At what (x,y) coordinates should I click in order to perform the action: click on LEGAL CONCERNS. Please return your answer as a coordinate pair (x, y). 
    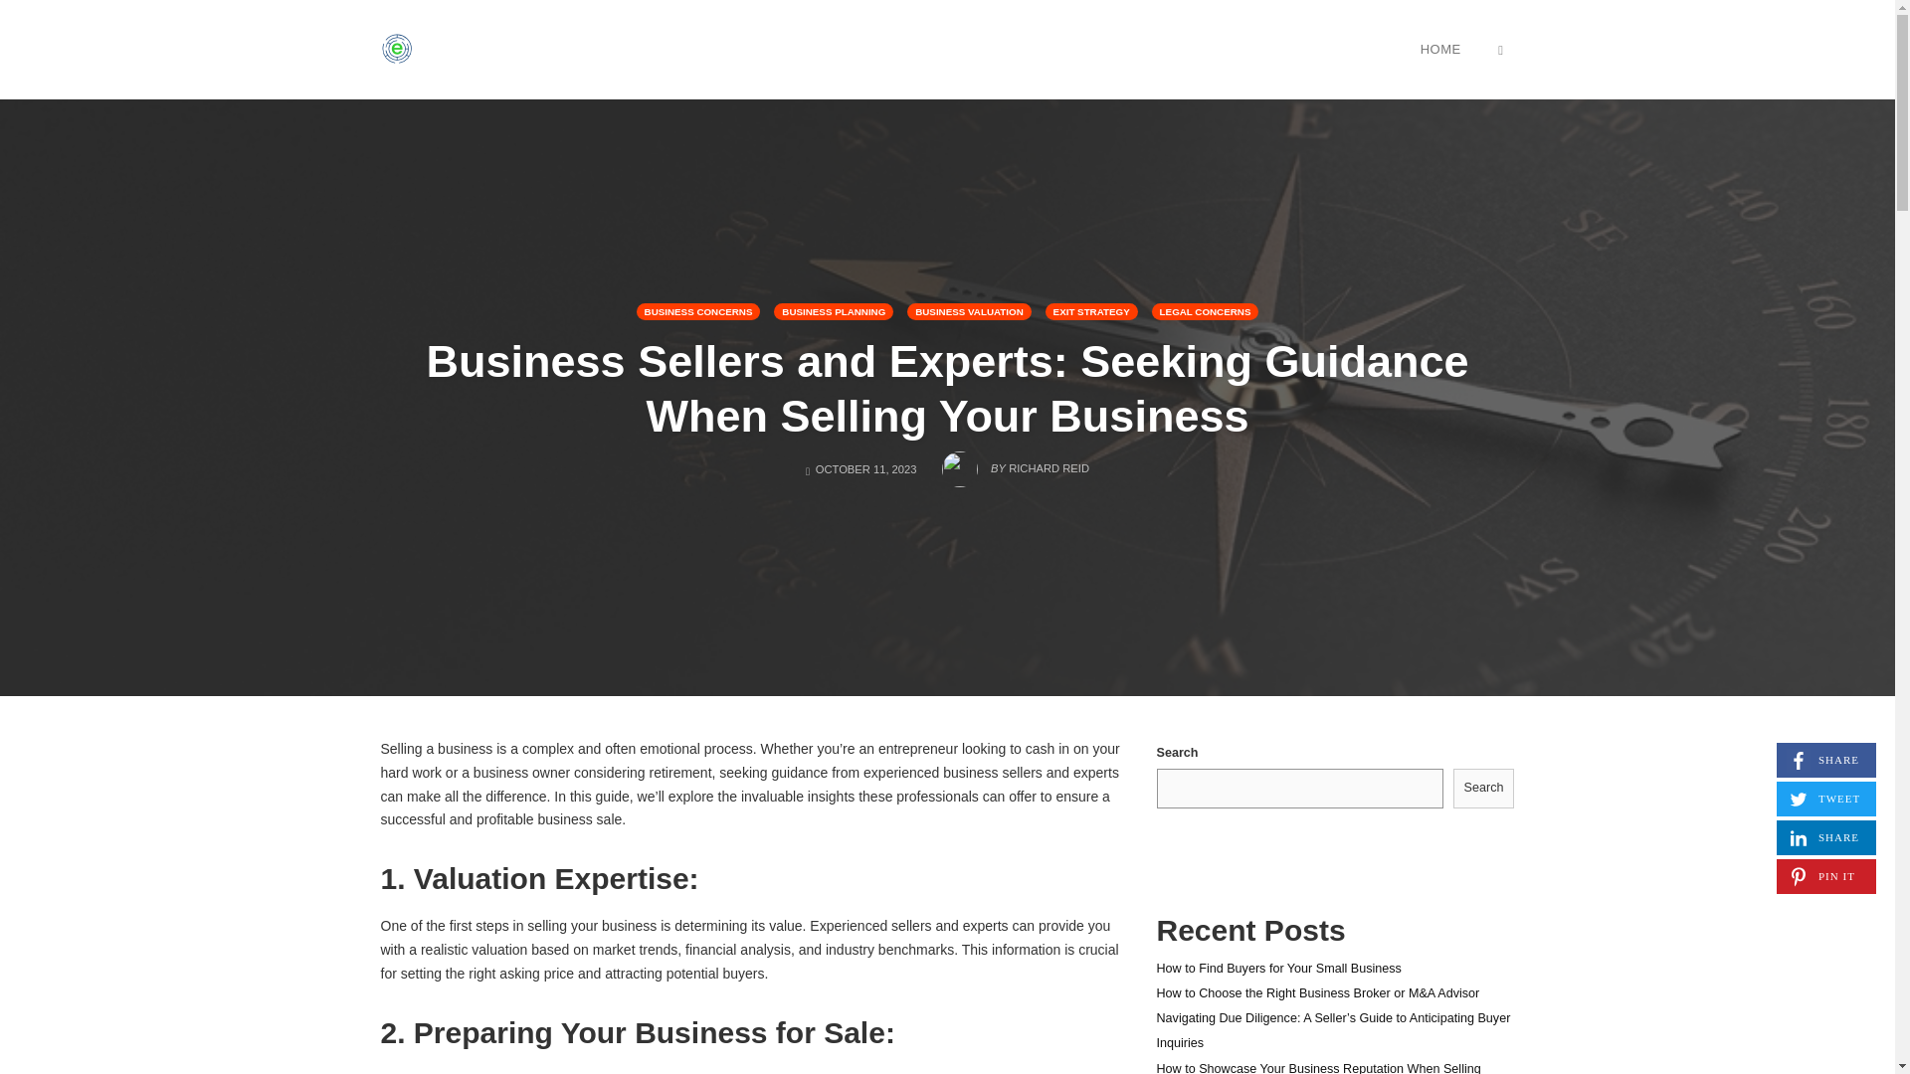
    Looking at the image, I should click on (1825, 837).